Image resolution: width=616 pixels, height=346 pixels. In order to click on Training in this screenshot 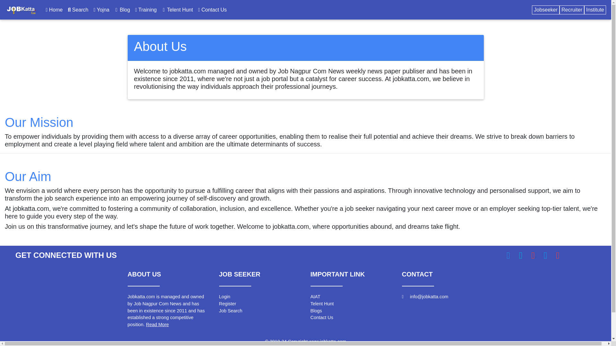, I will do `click(146, 9)`.